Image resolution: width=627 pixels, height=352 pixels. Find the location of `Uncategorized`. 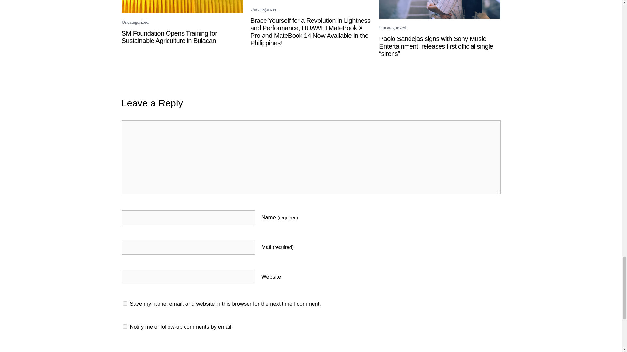

Uncategorized is located at coordinates (135, 22).